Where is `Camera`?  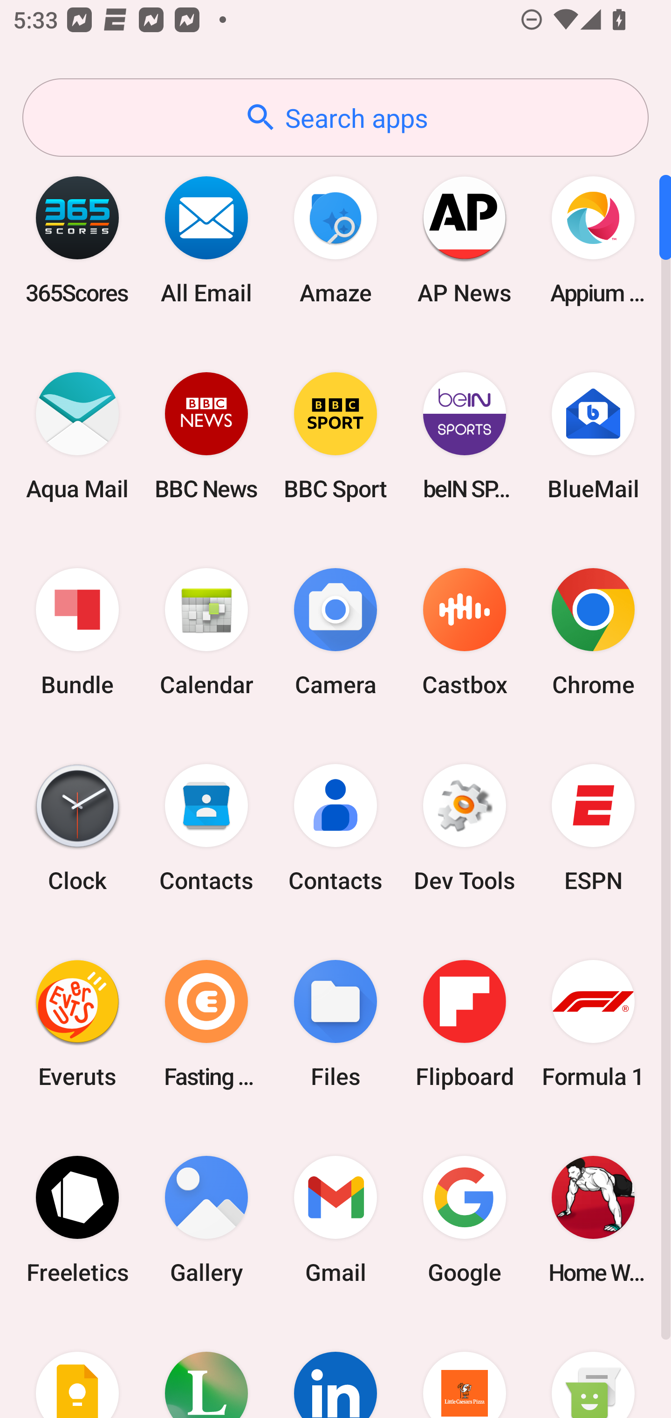
Camera is located at coordinates (335, 633).